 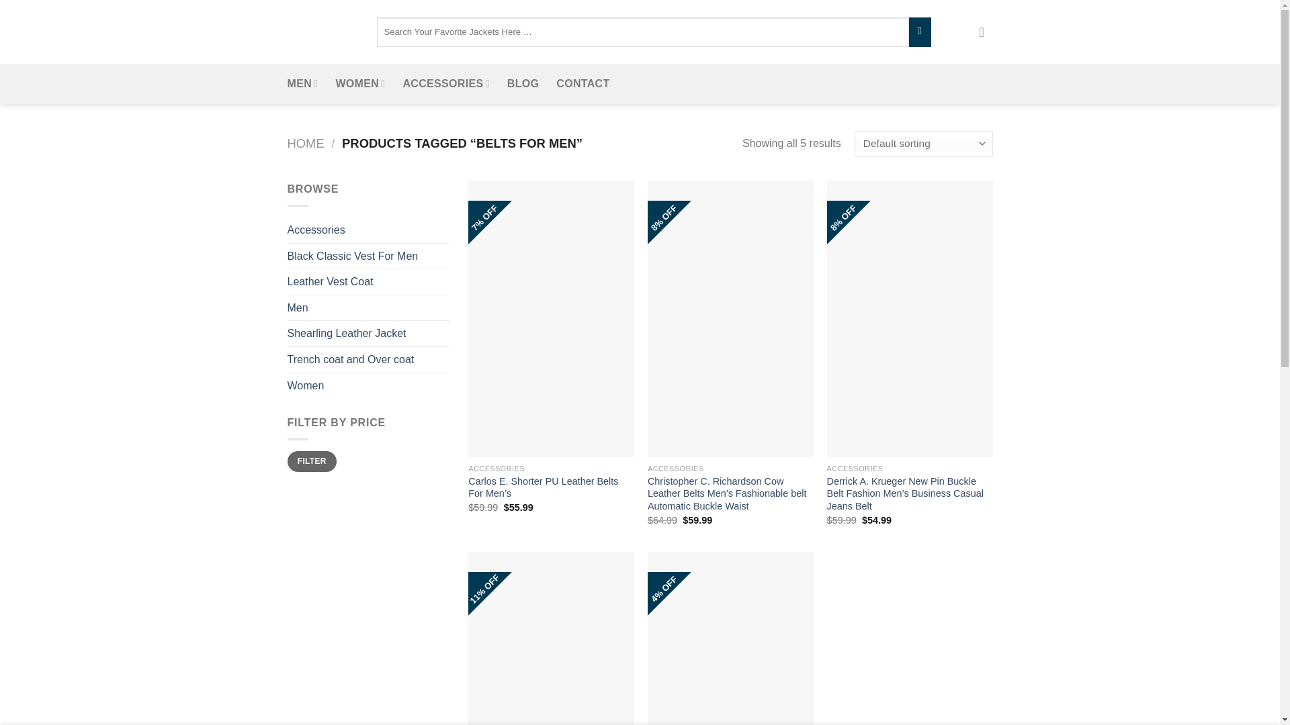 What do you see at coordinates (368, 307) in the screenshot?
I see `Men` at bounding box center [368, 307].